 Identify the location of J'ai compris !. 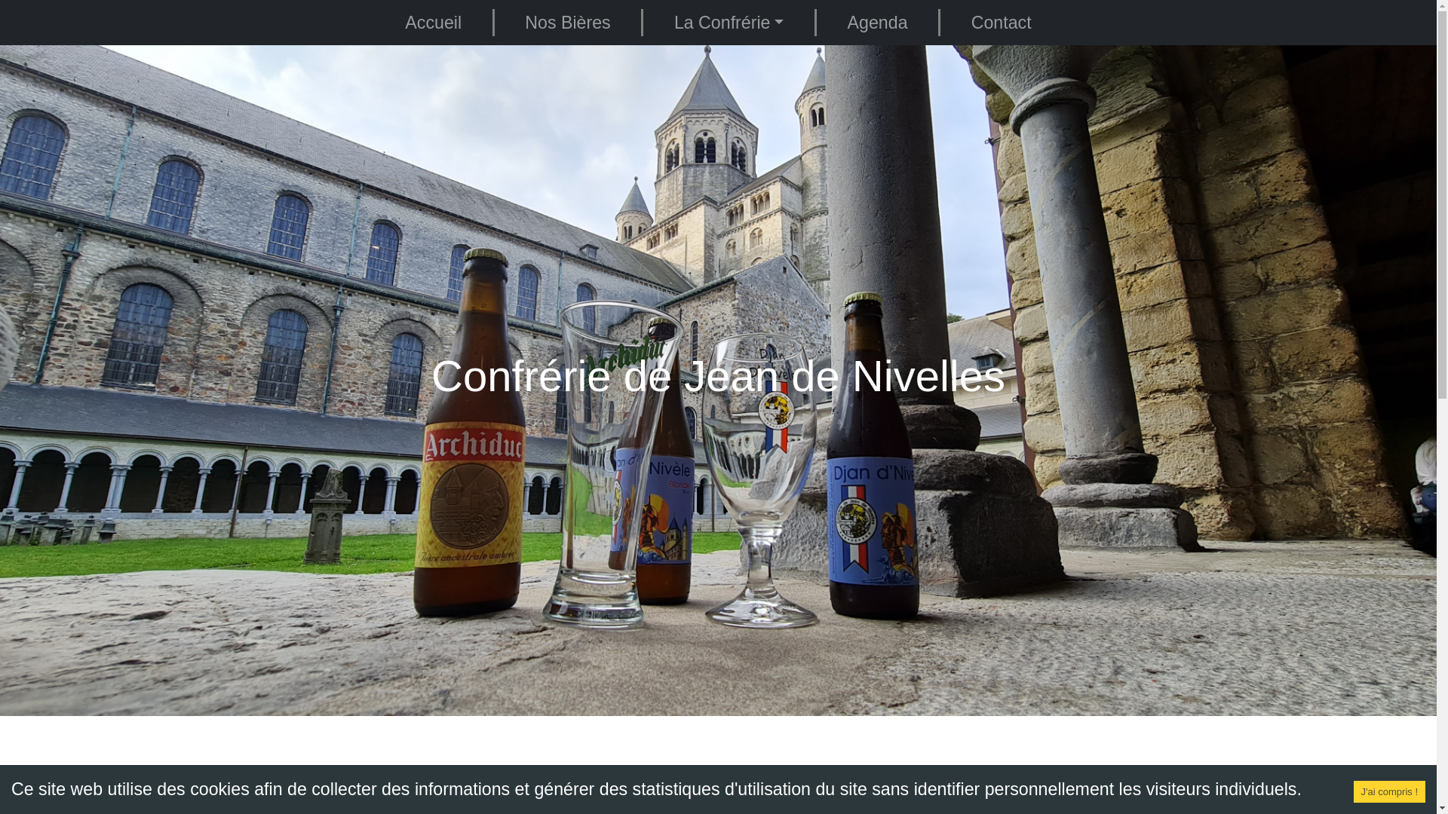
(1389, 792).